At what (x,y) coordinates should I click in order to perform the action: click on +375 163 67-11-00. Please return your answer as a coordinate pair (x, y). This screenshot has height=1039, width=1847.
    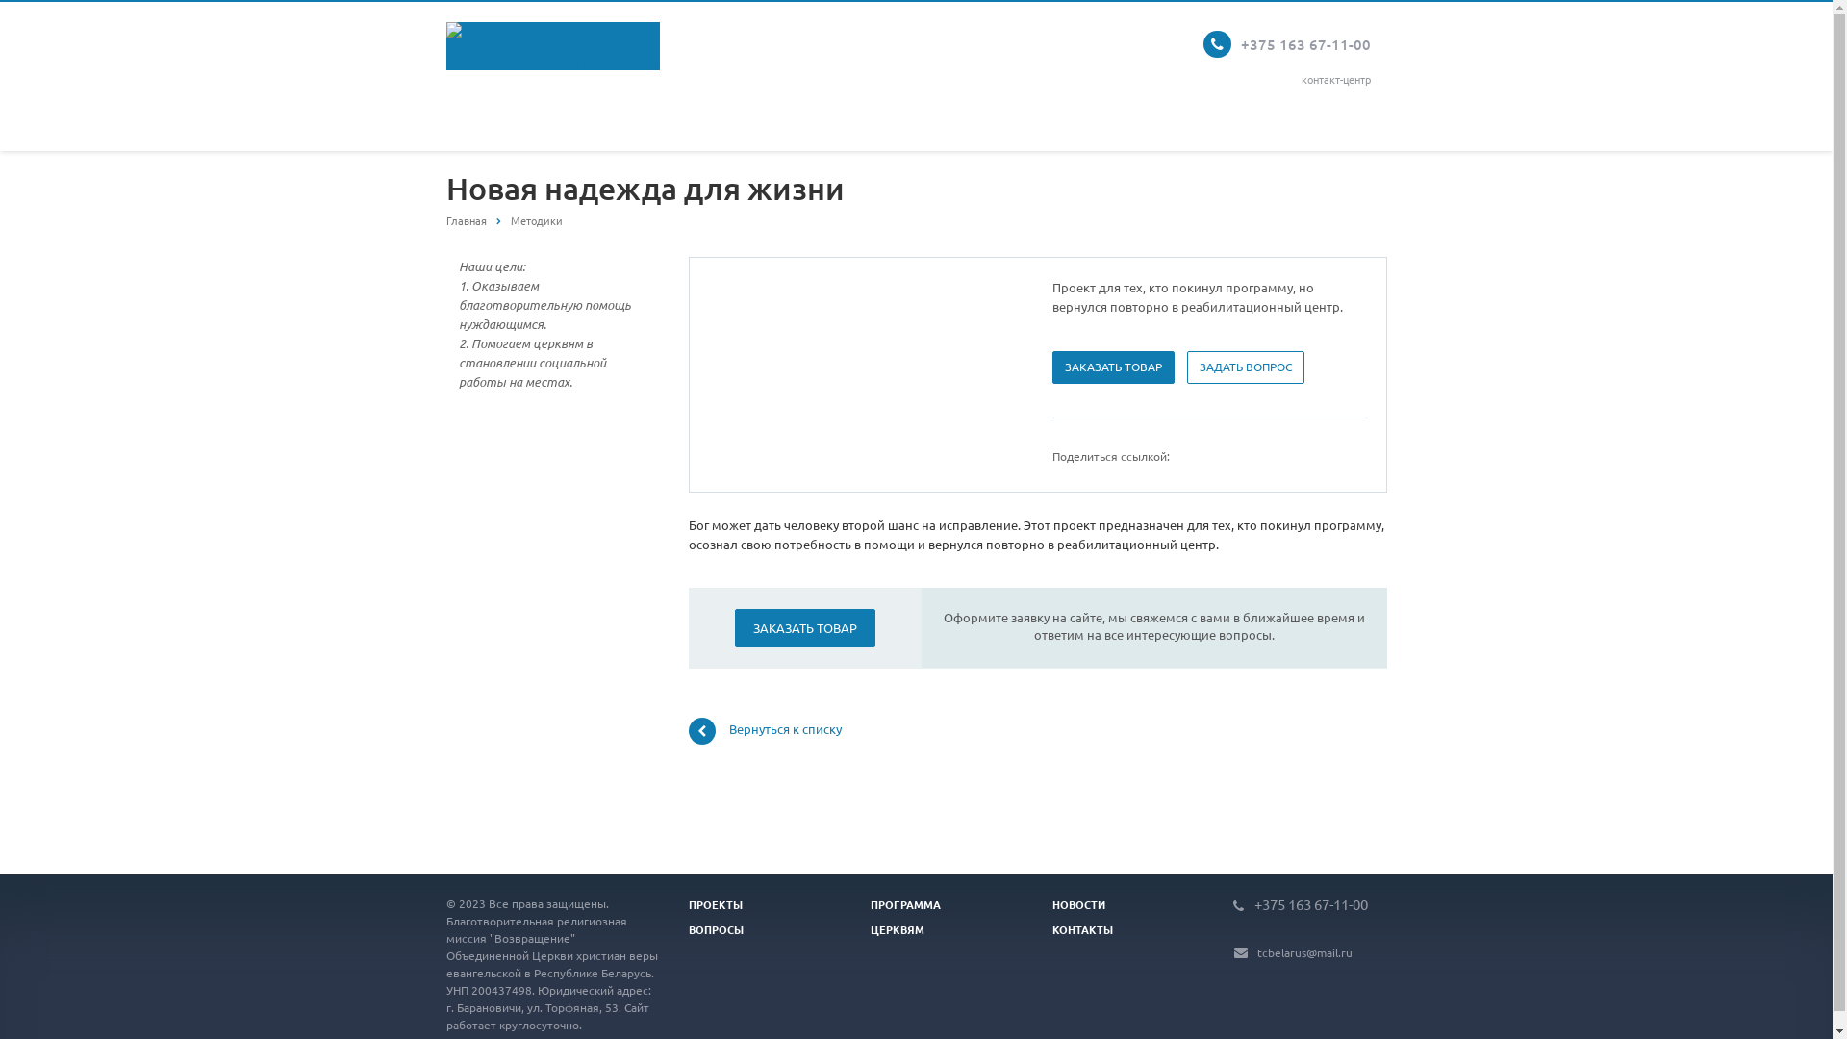
    Looking at the image, I should click on (1311, 903).